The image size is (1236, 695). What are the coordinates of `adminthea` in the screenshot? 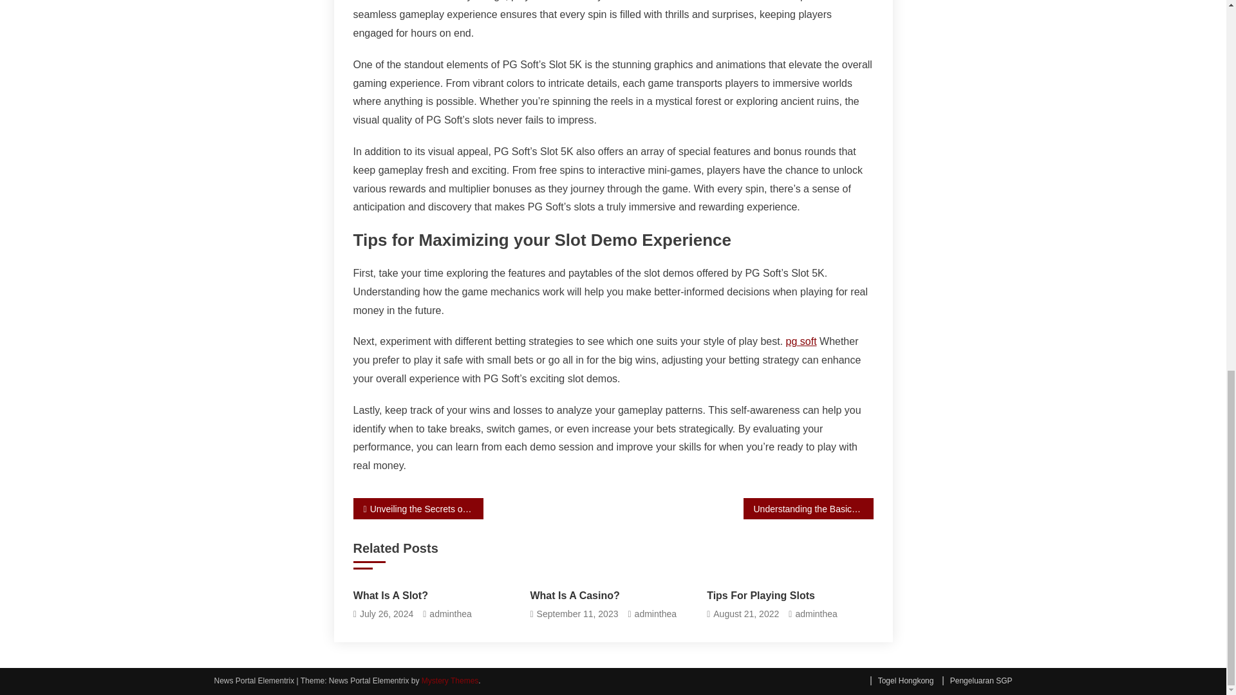 It's located at (449, 614).